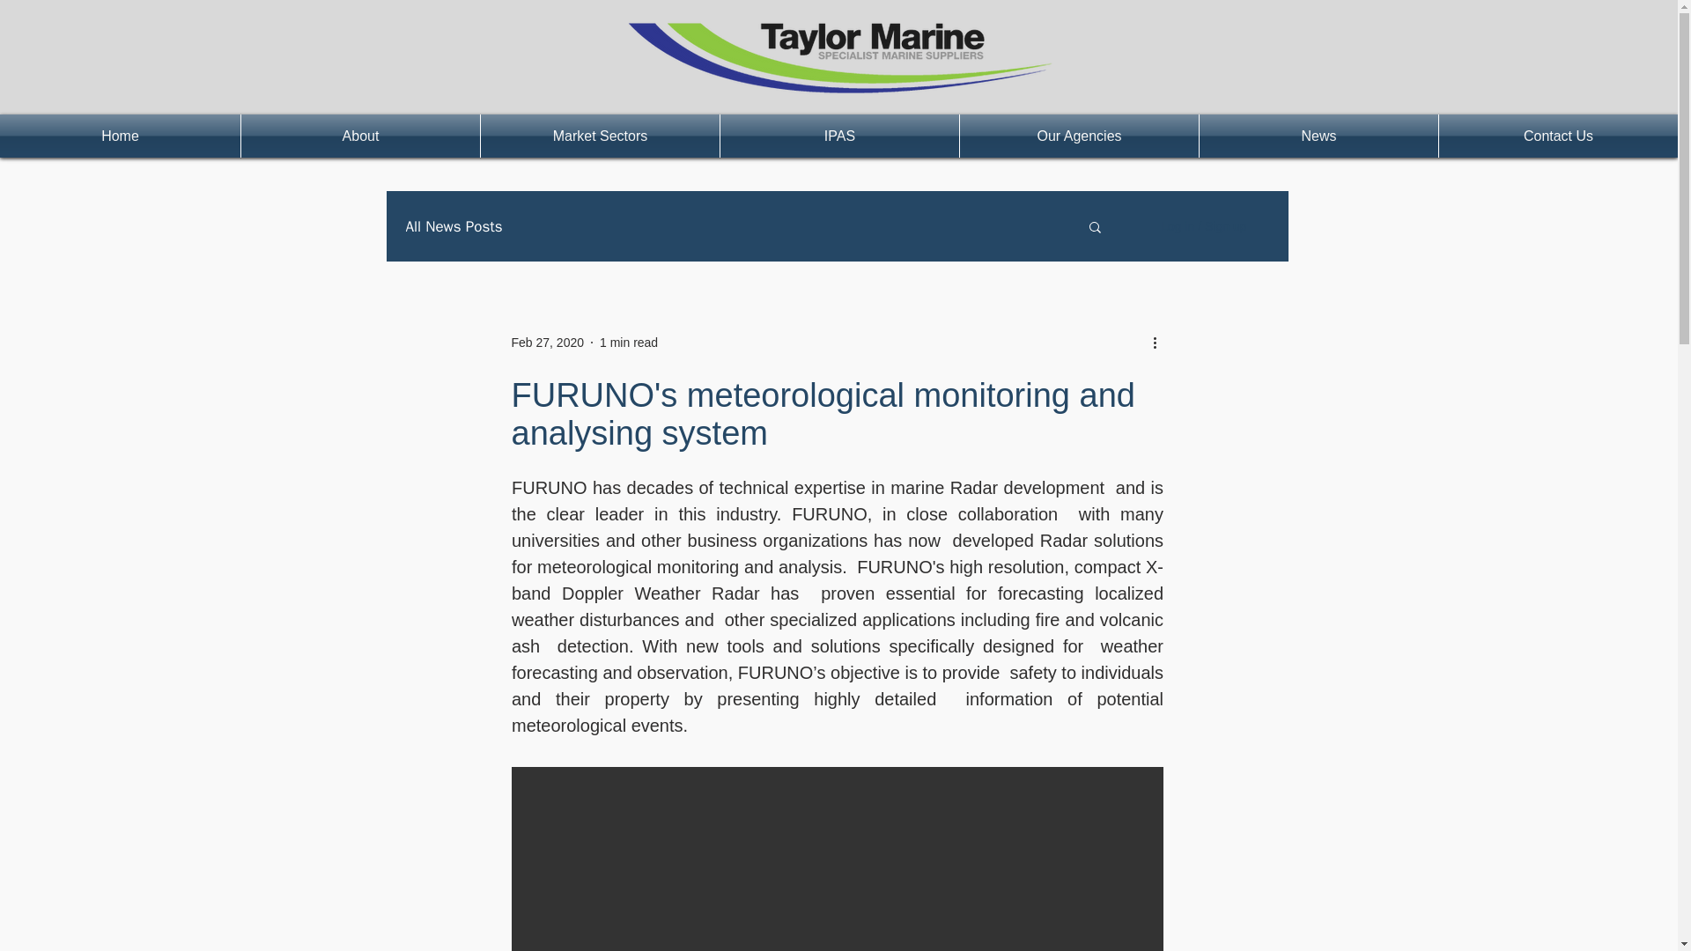 Image resolution: width=1691 pixels, height=951 pixels. Describe the element at coordinates (454, 226) in the screenshot. I see `All News Posts` at that location.